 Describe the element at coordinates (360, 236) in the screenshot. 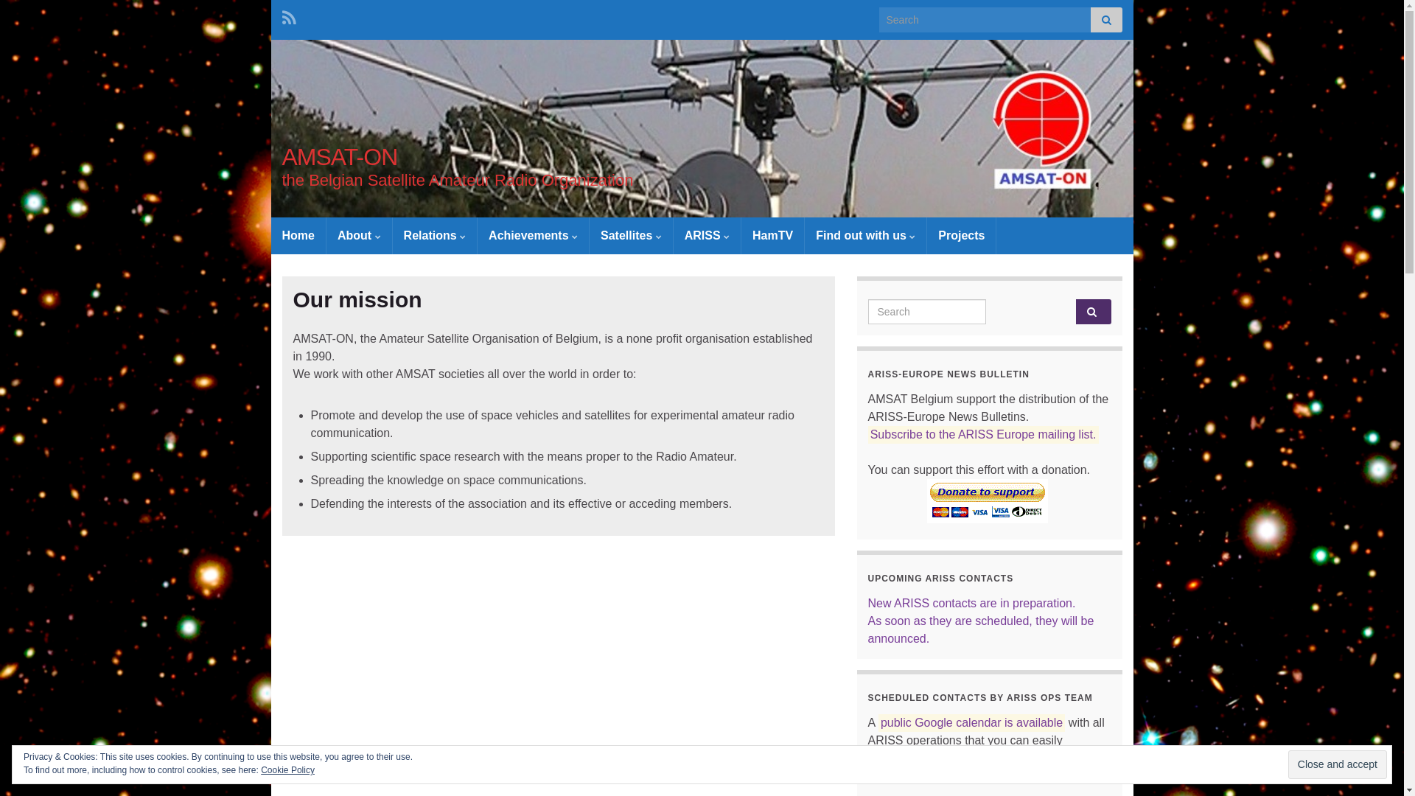

I see `About` at that location.